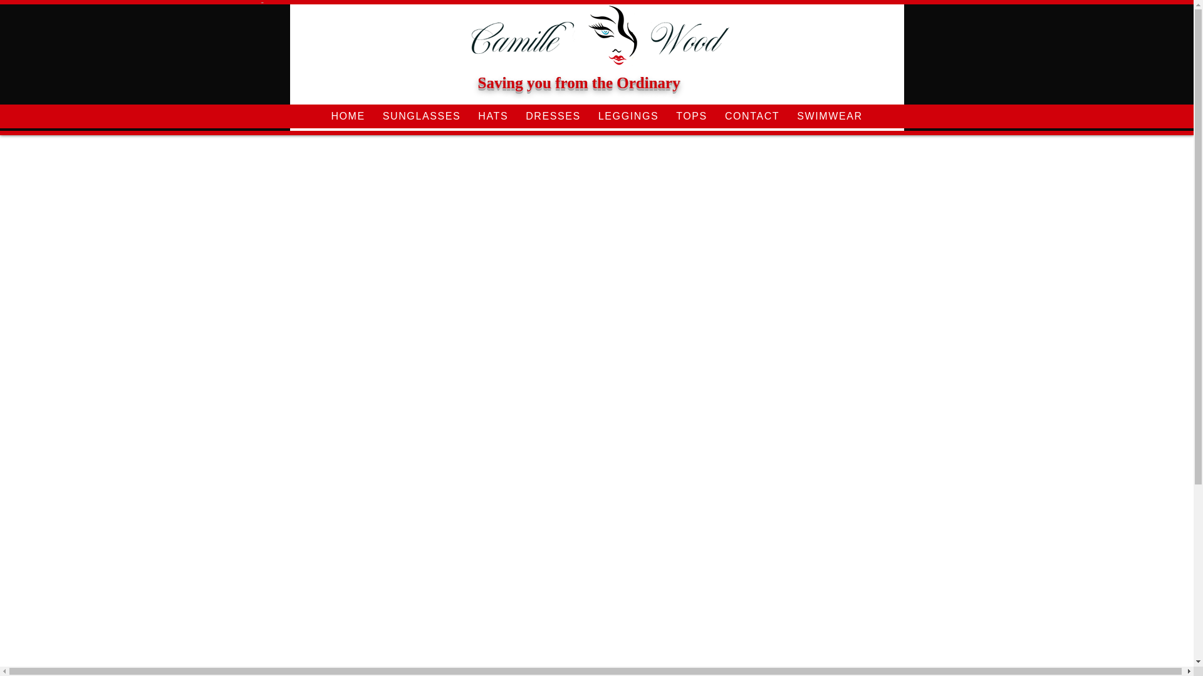 This screenshot has height=676, width=1203. Describe the element at coordinates (752, 116) in the screenshot. I see `CONTACT` at that location.